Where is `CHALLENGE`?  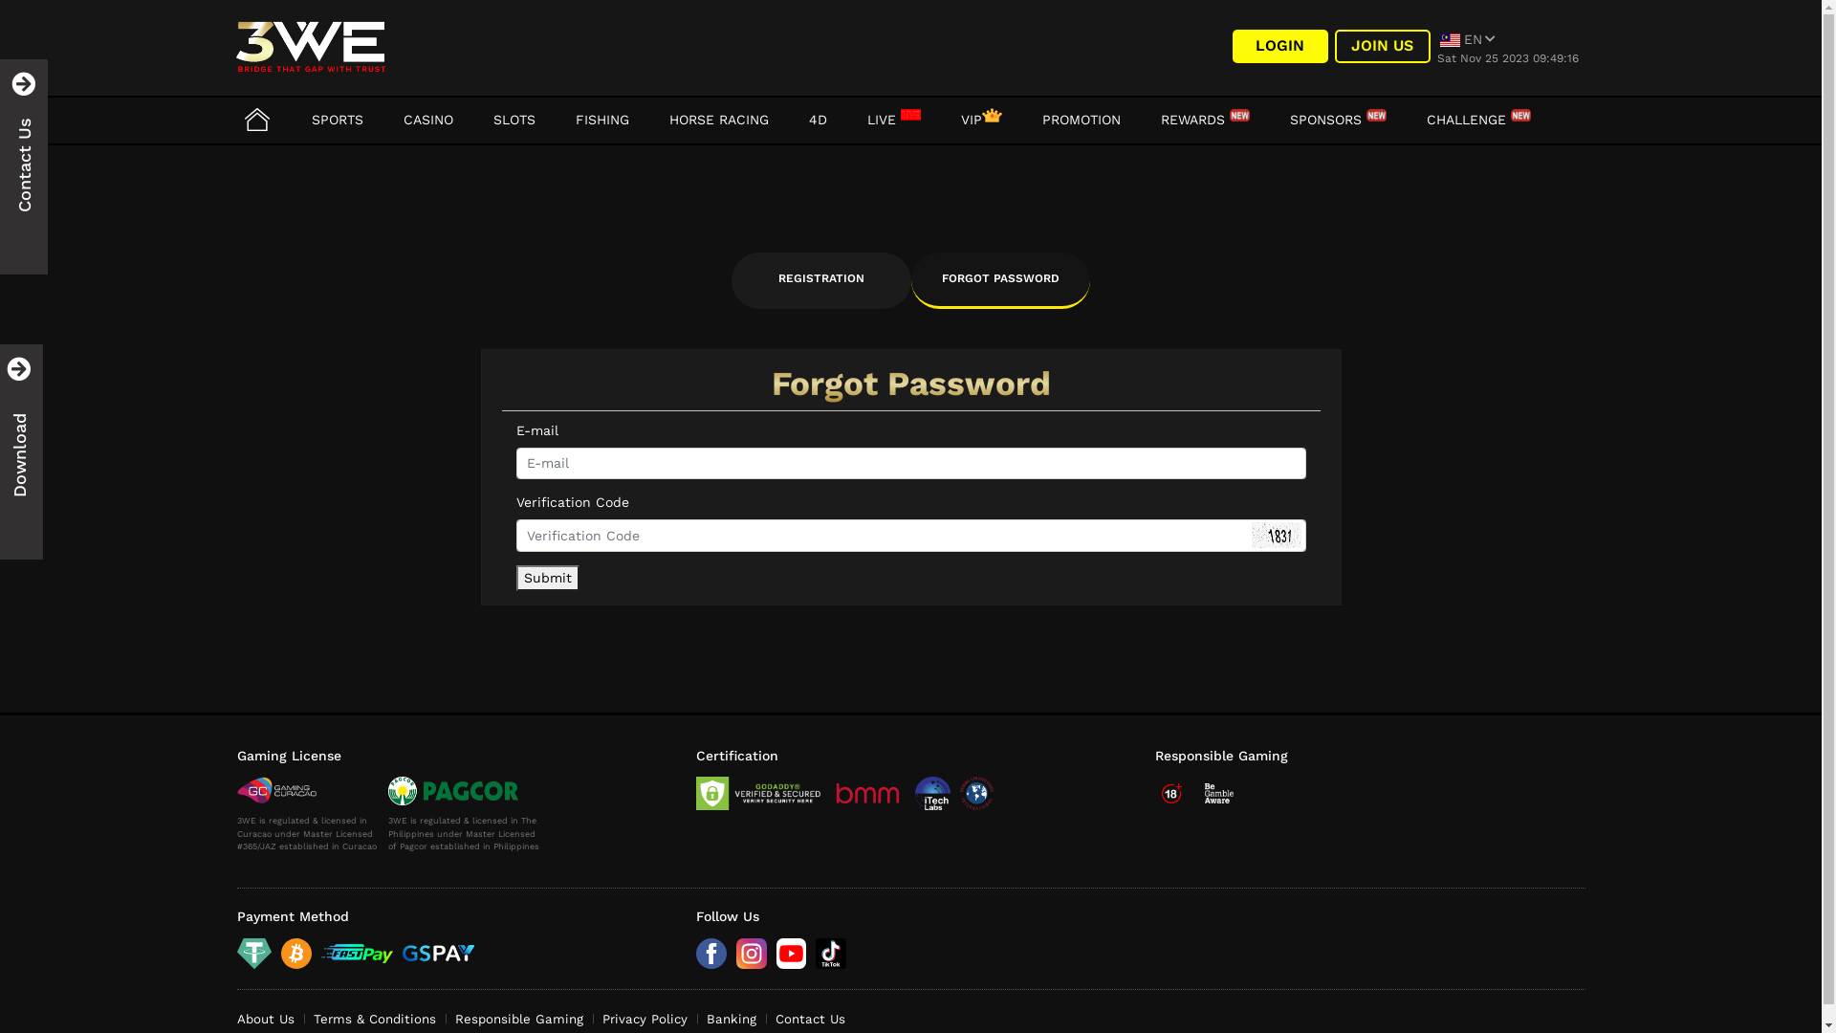 CHALLENGE is located at coordinates (1478, 120).